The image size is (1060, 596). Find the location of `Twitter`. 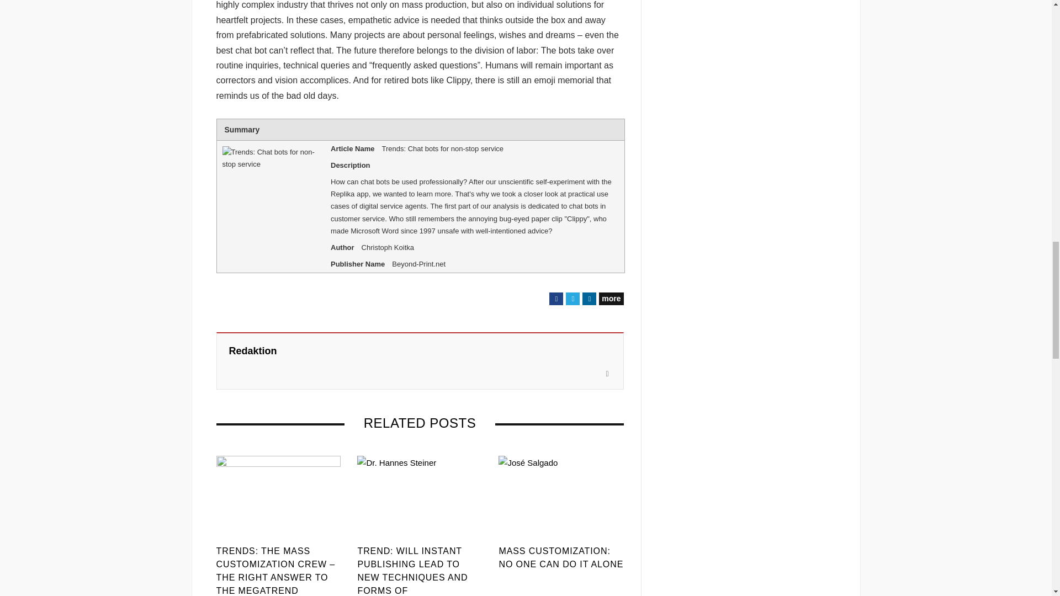

Twitter is located at coordinates (573, 299).